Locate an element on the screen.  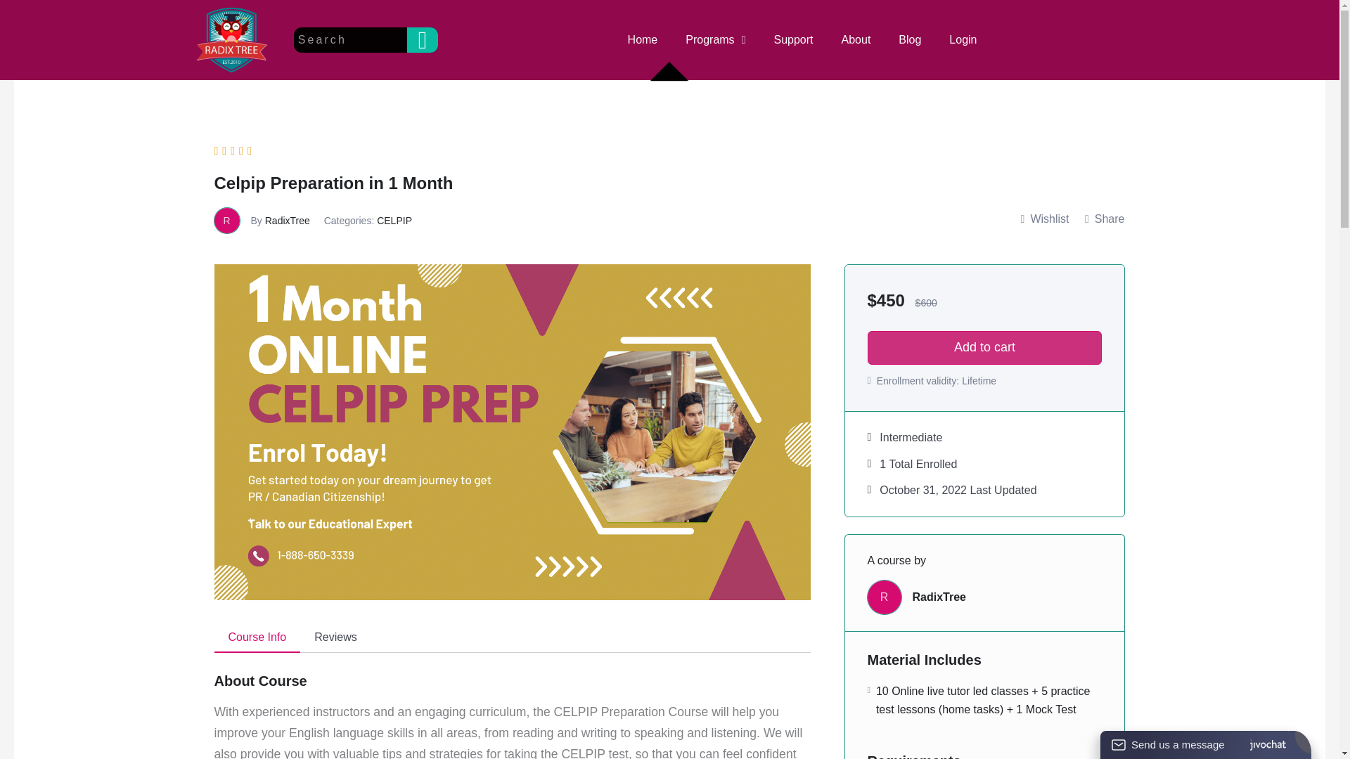
Blog is located at coordinates (910, 39).